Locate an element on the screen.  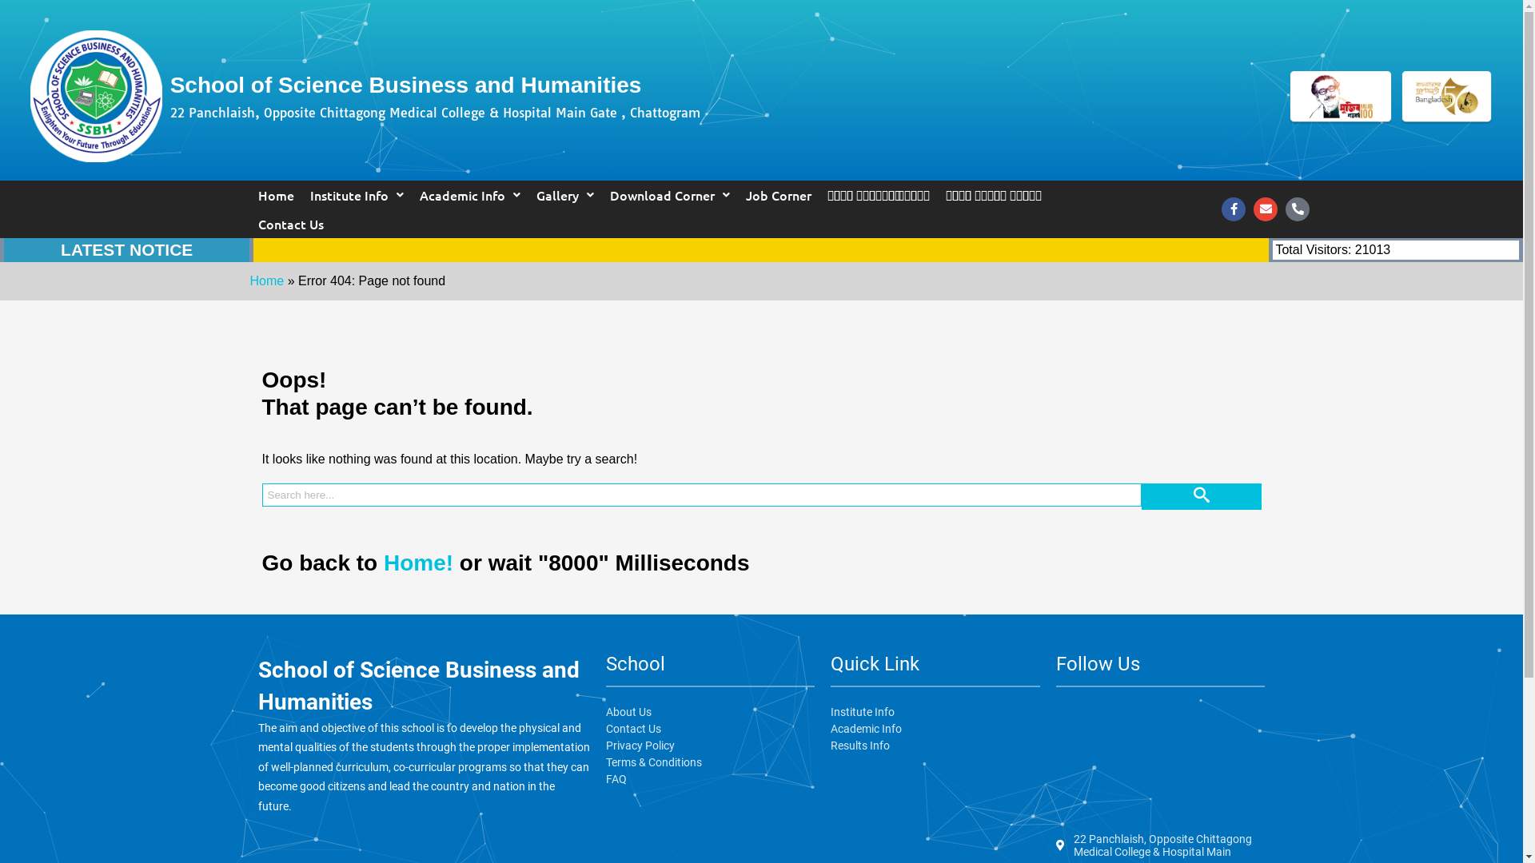
Privacy Policy is located at coordinates (711, 746).